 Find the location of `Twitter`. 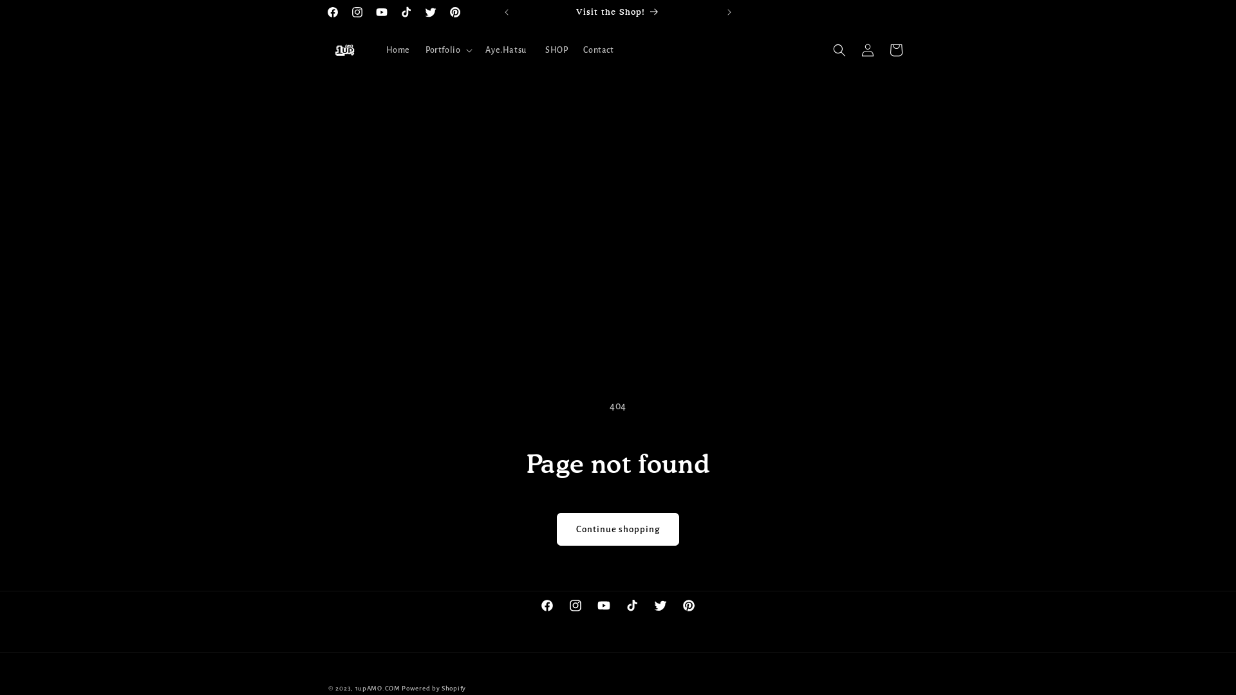

Twitter is located at coordinates (660, 606).